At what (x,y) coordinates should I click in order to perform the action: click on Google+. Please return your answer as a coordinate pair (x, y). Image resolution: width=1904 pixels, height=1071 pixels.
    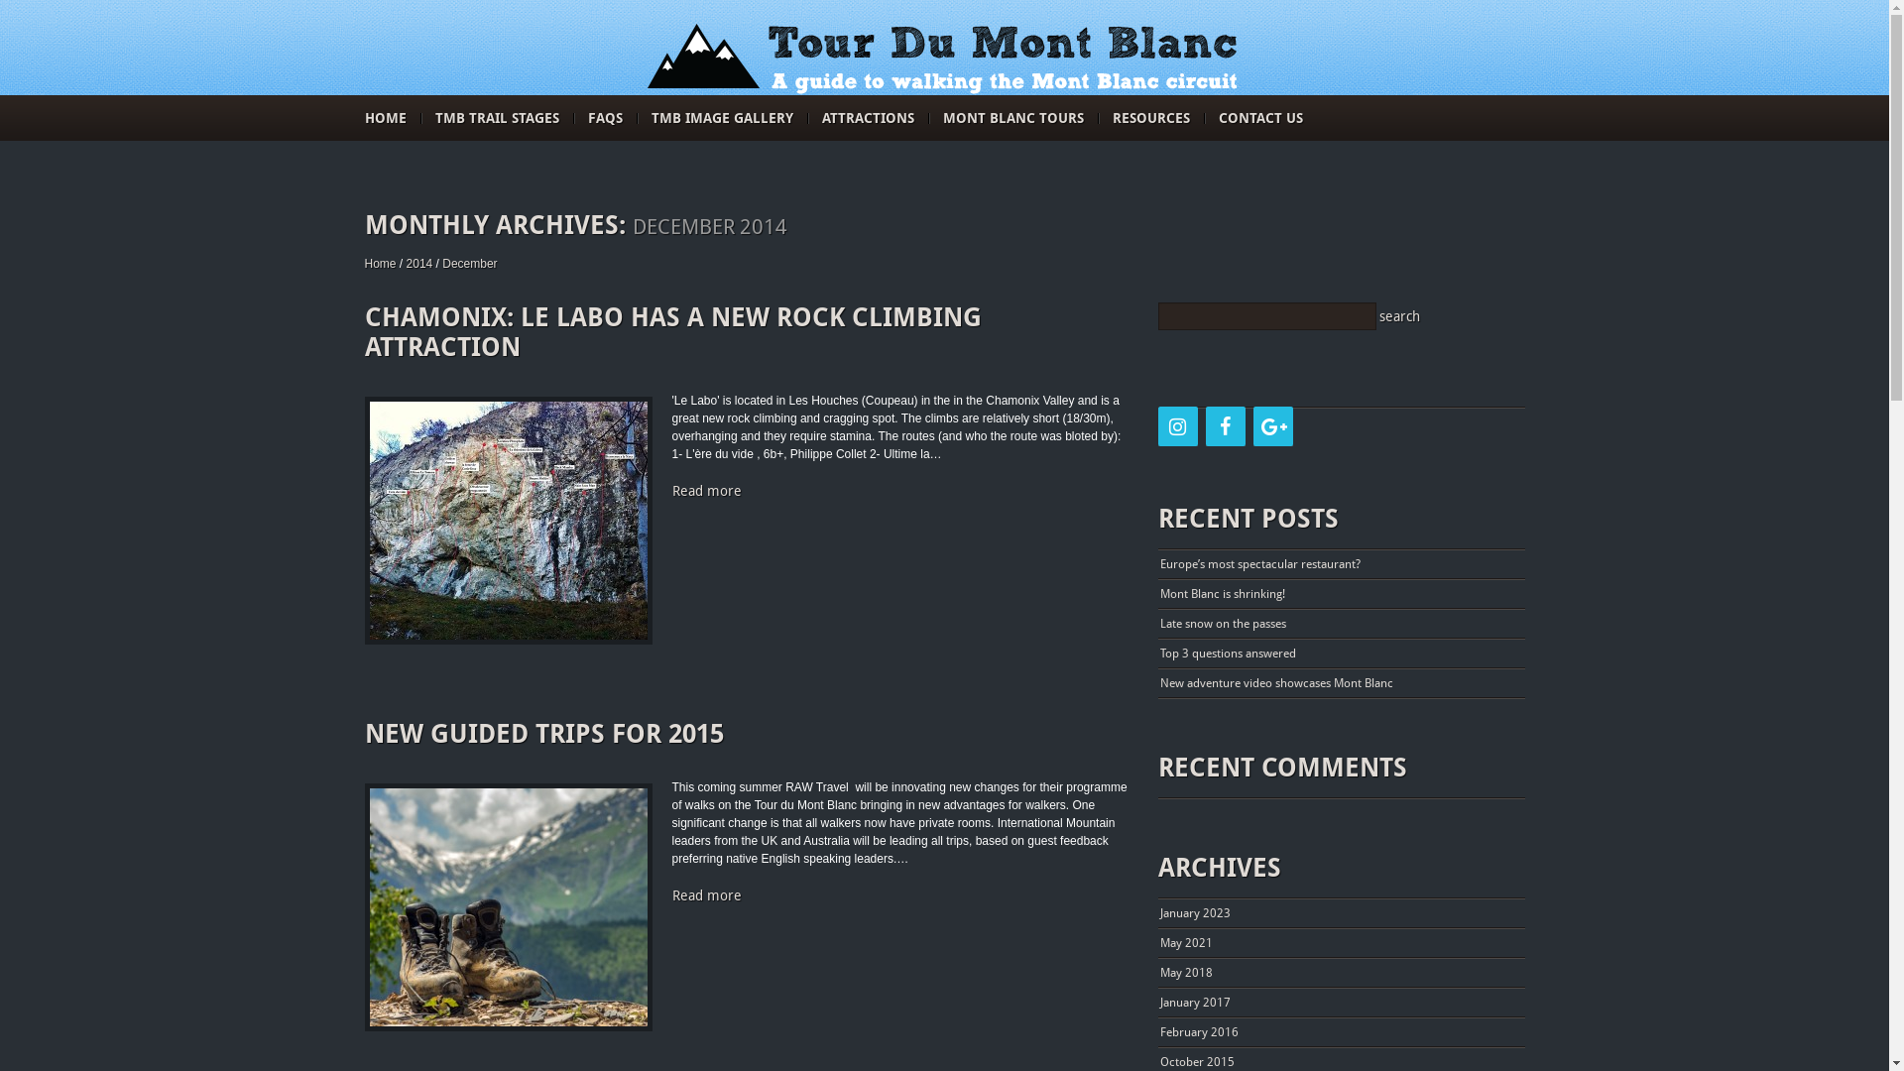
    Looking at the image, I should click on (1273, 426).